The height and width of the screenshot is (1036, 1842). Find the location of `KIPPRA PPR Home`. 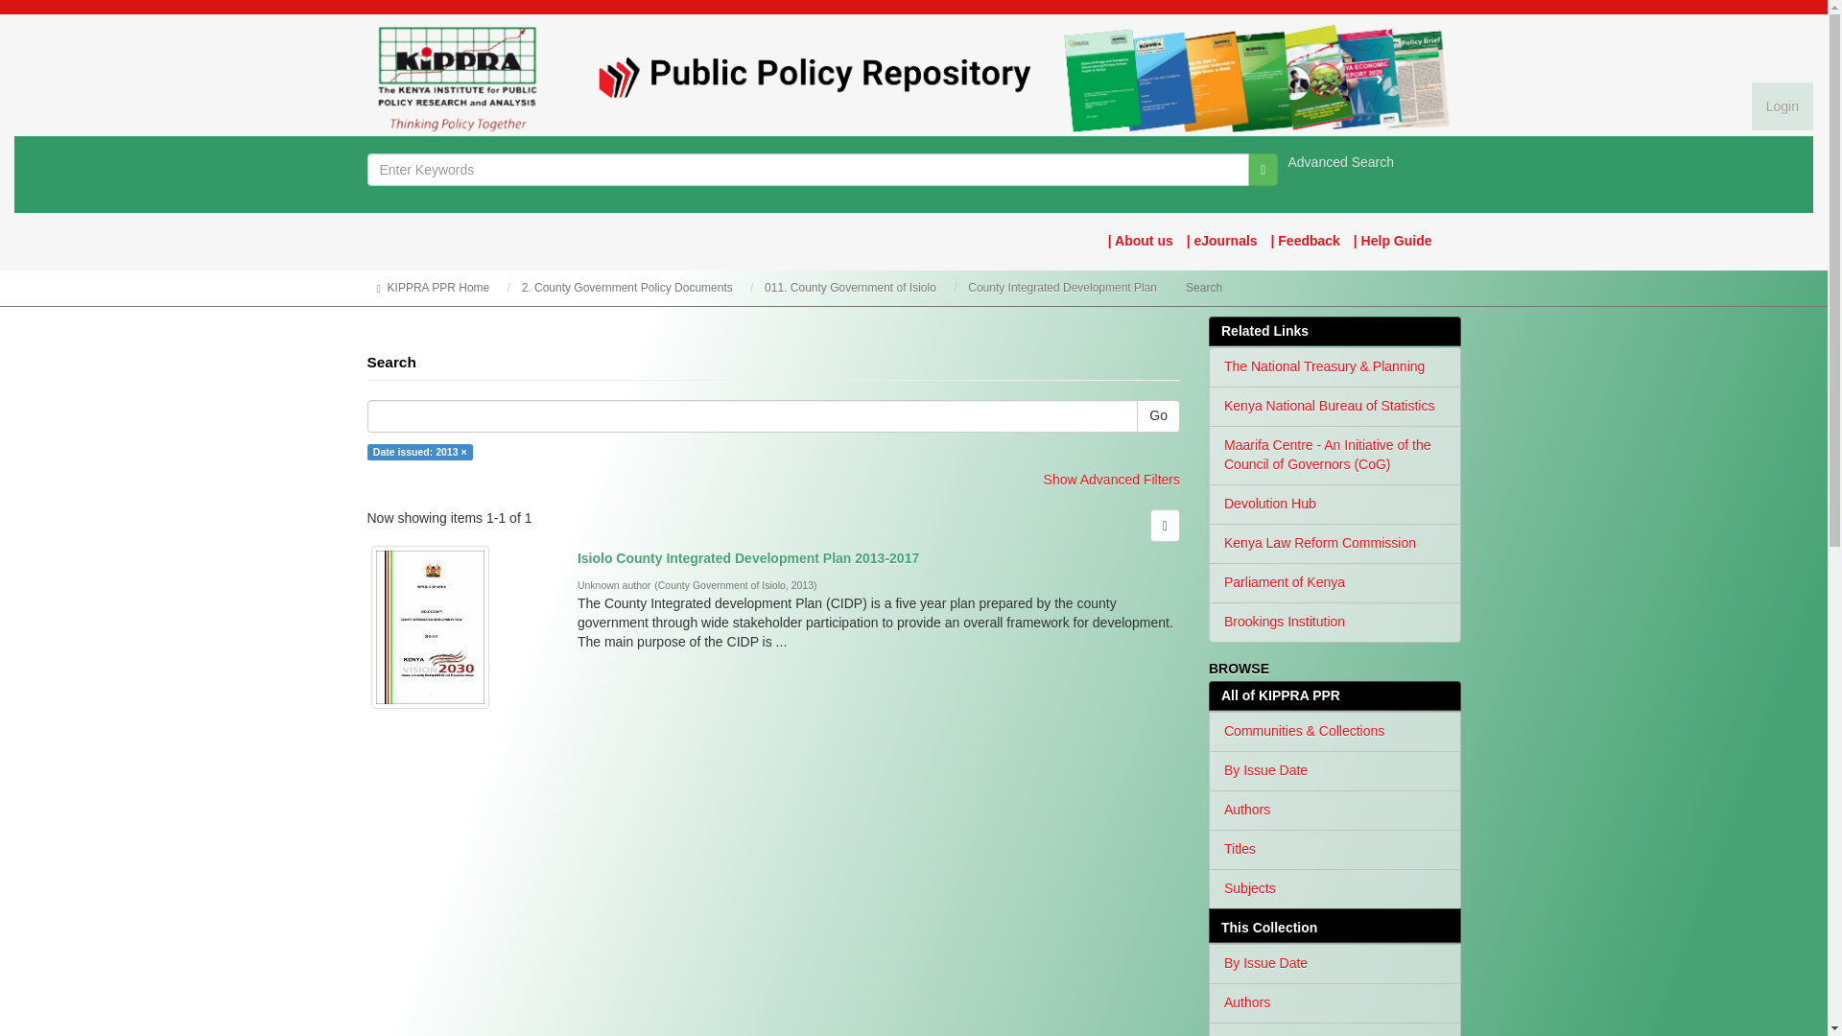

KIPPRA PPR Home is located at coordinates (437, 287).